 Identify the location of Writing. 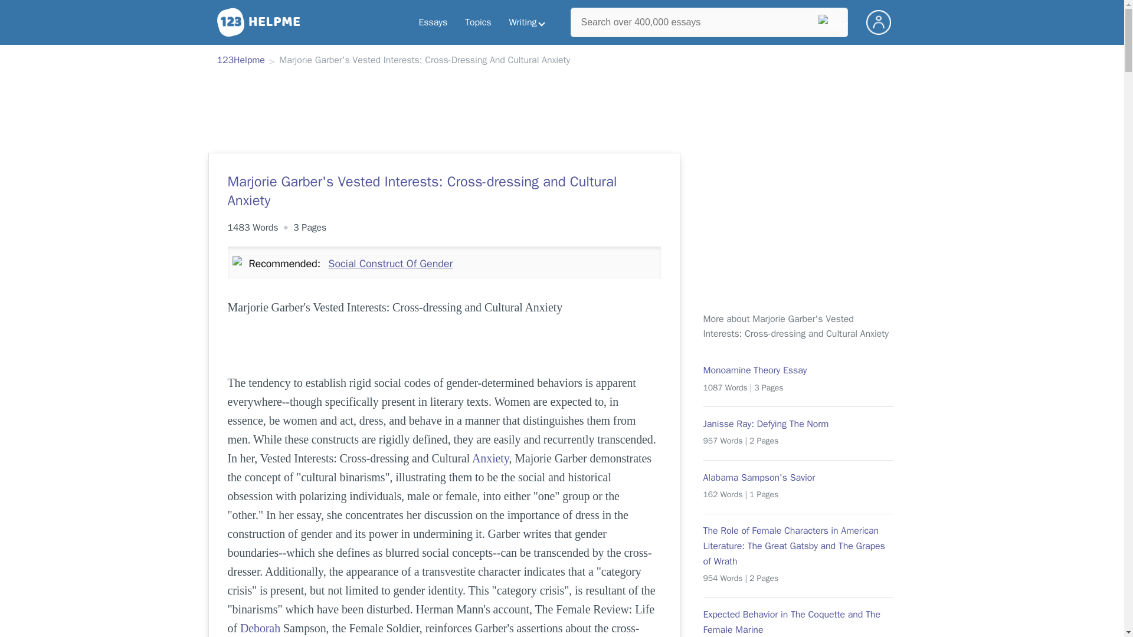
(527, 22).